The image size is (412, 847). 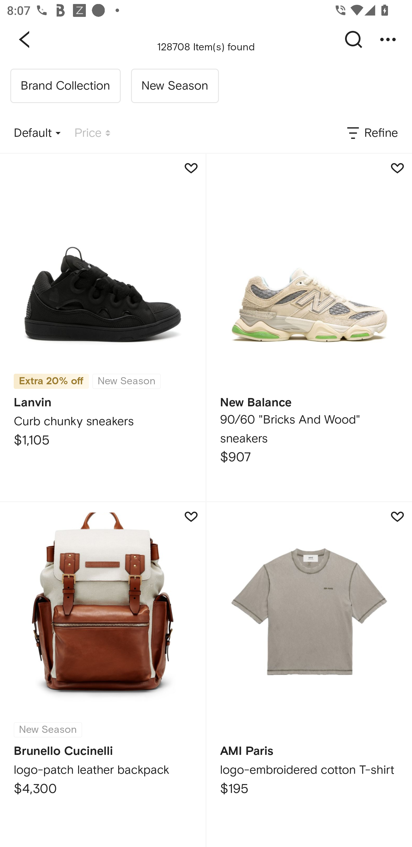 What do you see at coordinates (92, 133) in the screenshot?
I see `Price` at bounding box center [92, 133].